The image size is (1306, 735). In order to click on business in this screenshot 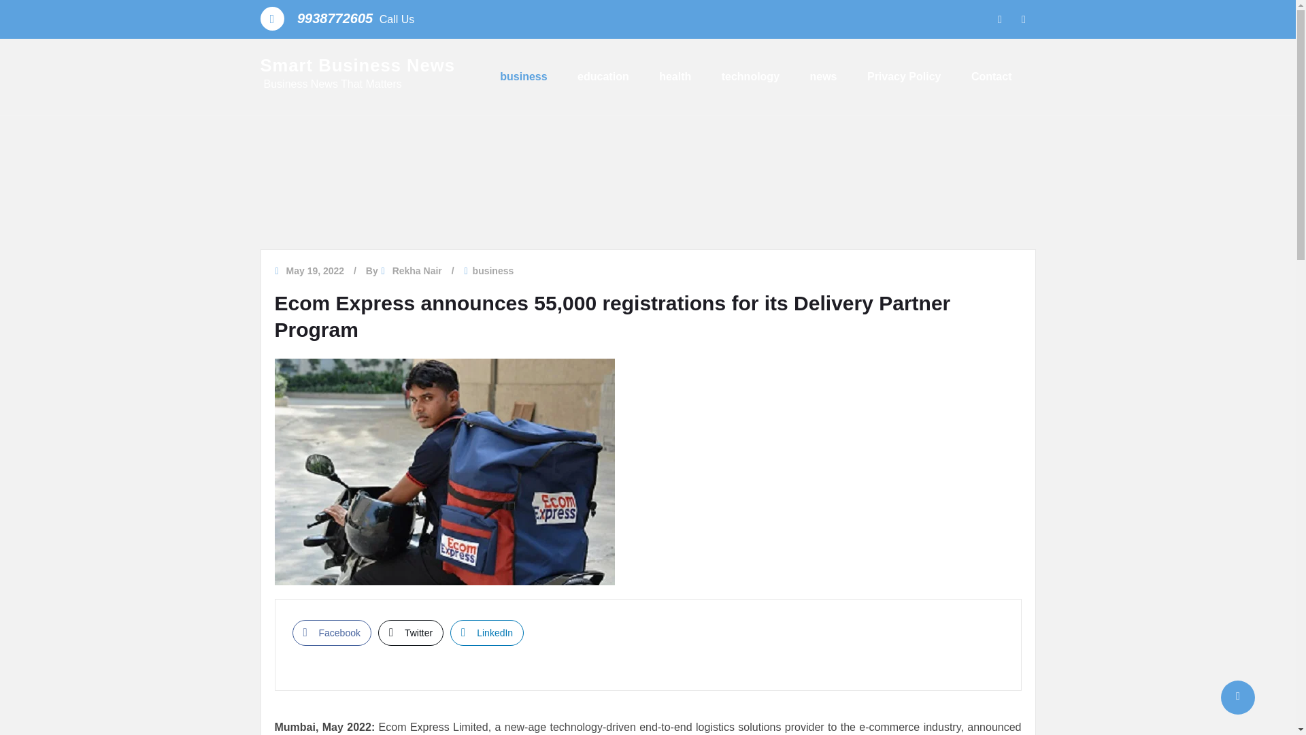, I will do `click(524, 76)`.